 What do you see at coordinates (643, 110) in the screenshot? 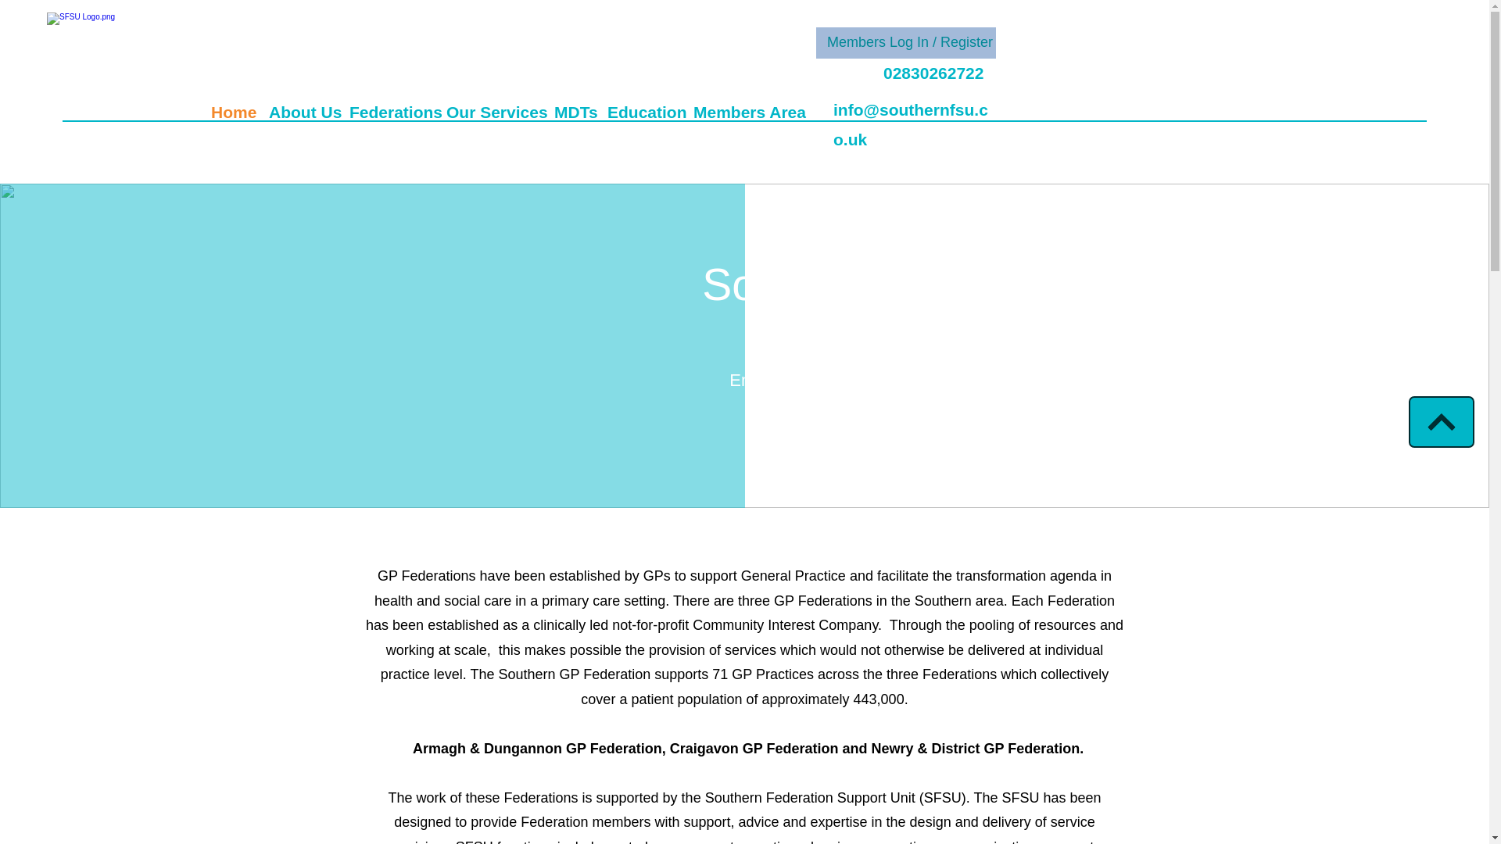
I see `Education` at bounding box center [643, 110].